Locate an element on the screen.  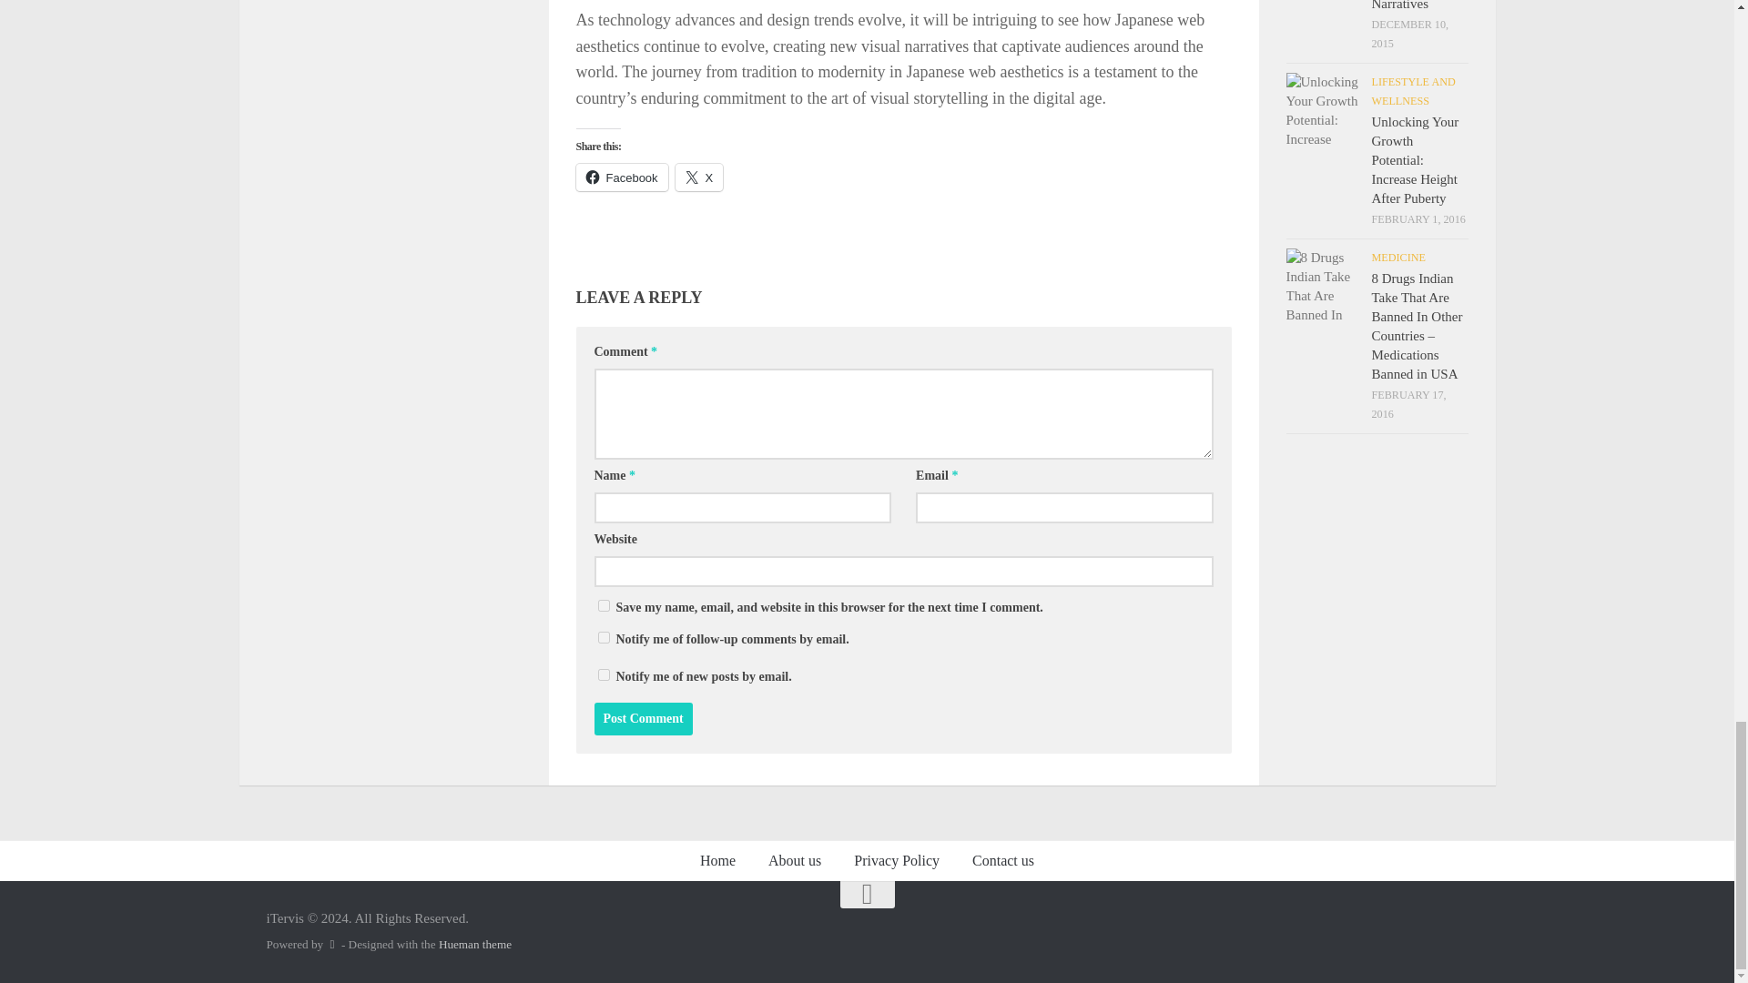
Click to share on X is located at coordinates (699, 177).